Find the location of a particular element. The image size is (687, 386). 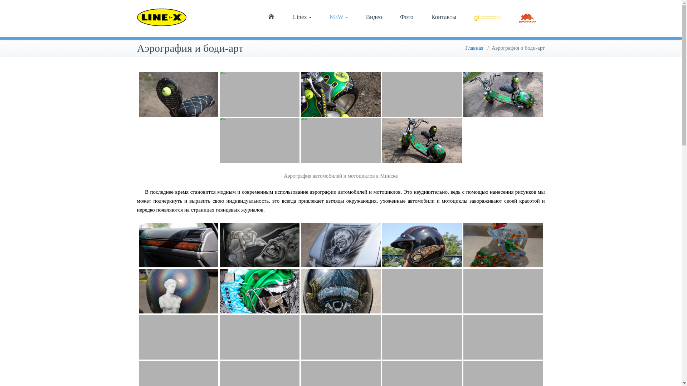

IMG_9006 is located at coordinates (341, 291).